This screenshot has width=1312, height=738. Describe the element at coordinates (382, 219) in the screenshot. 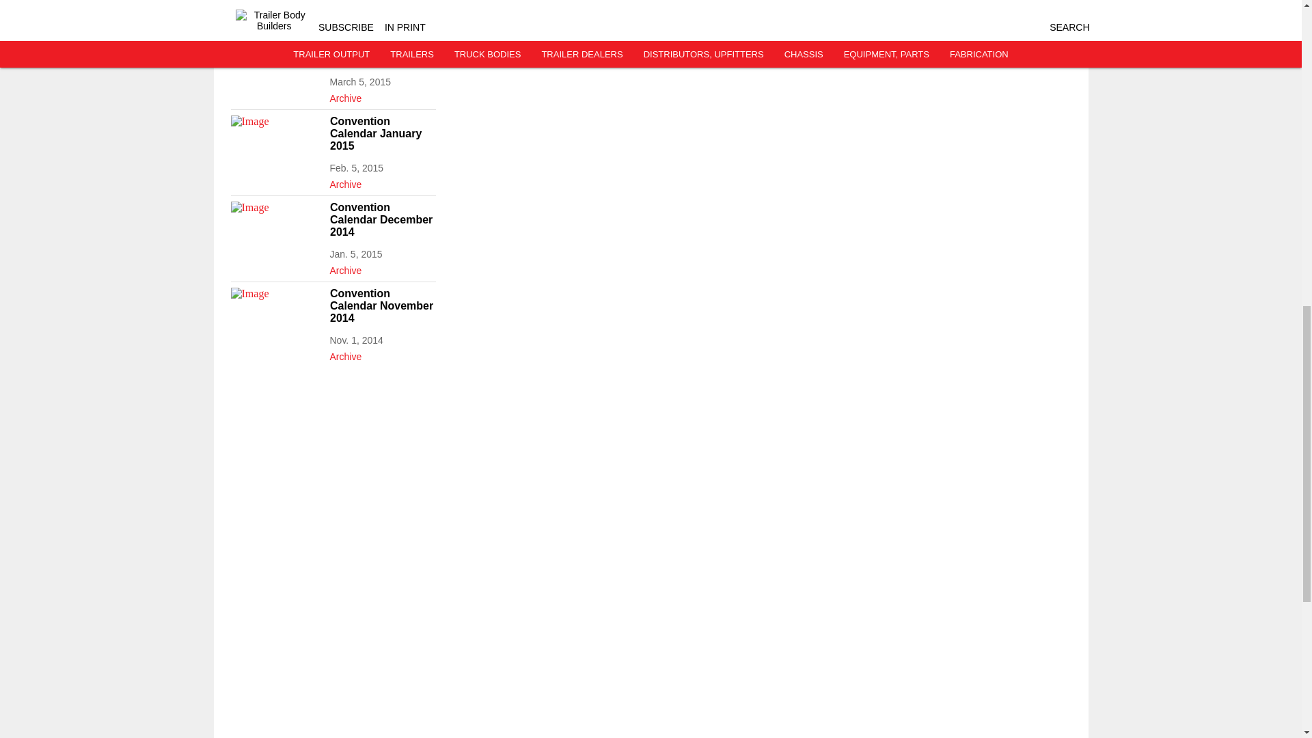

I see `Convention Calendar December 2014` at that location.